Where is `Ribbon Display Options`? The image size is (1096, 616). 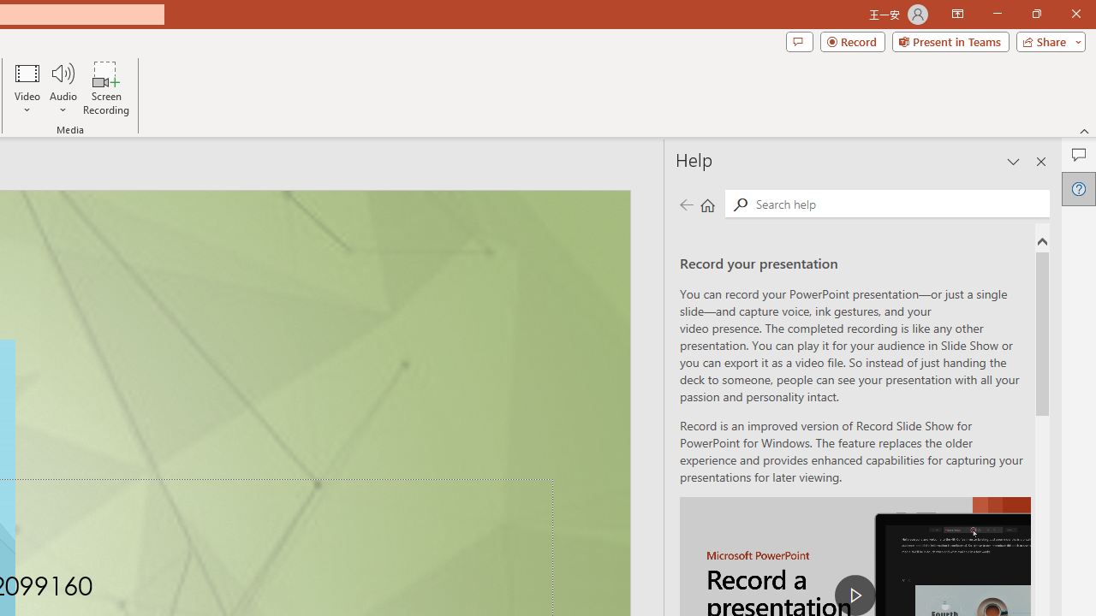 Ribbon Display Options is located at coordinates (957, 14).